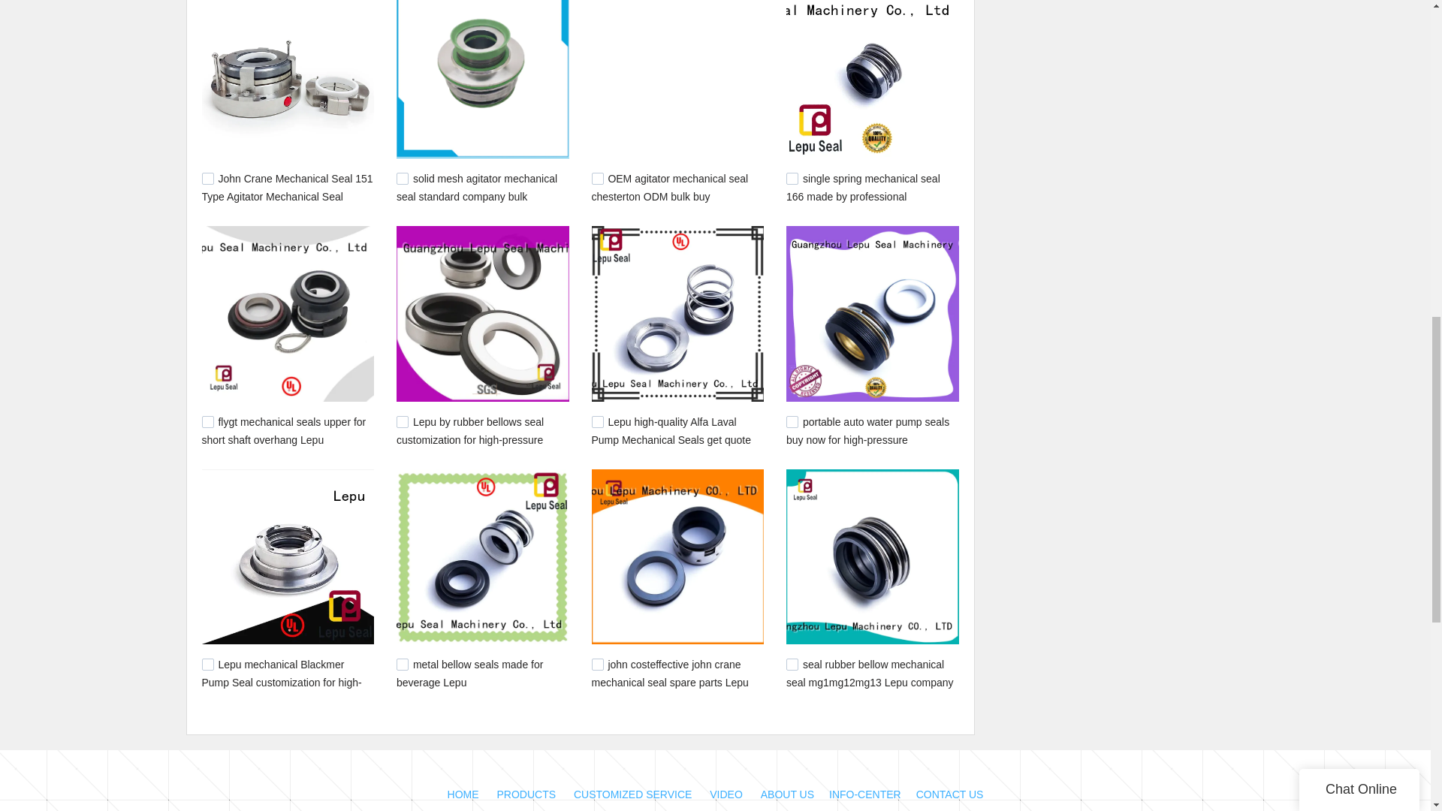 The width and height of the screenshot is (1442, 811). What do you see at coordinates (598, 422) in the screenshot?
I see `955` at bounding box center [598, 422].